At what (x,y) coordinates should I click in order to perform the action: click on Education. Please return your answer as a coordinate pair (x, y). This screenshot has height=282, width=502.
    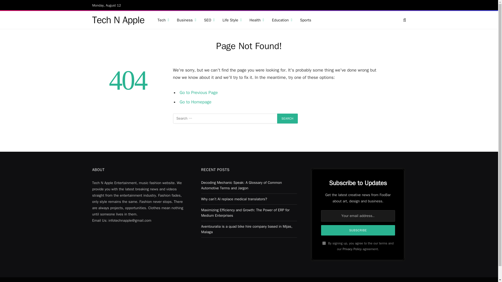
    Looking at the image, I should click on (282, 20).